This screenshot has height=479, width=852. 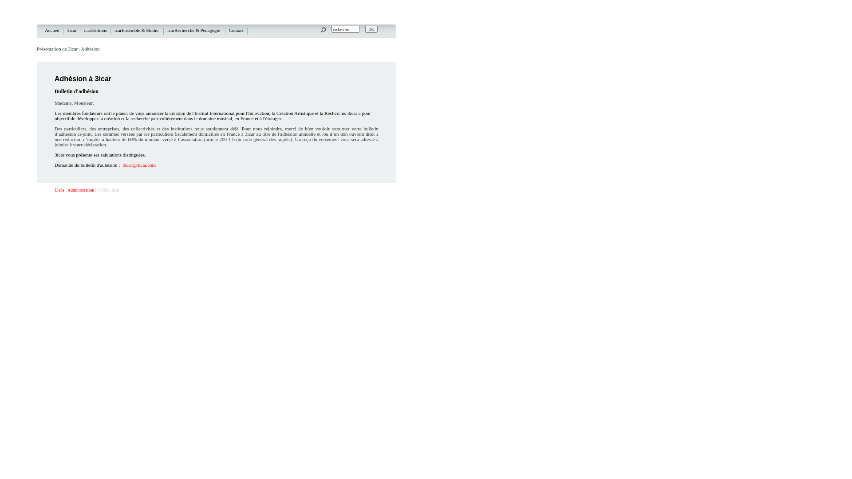 I want to click on rechercher, so click(x=345, y=29).